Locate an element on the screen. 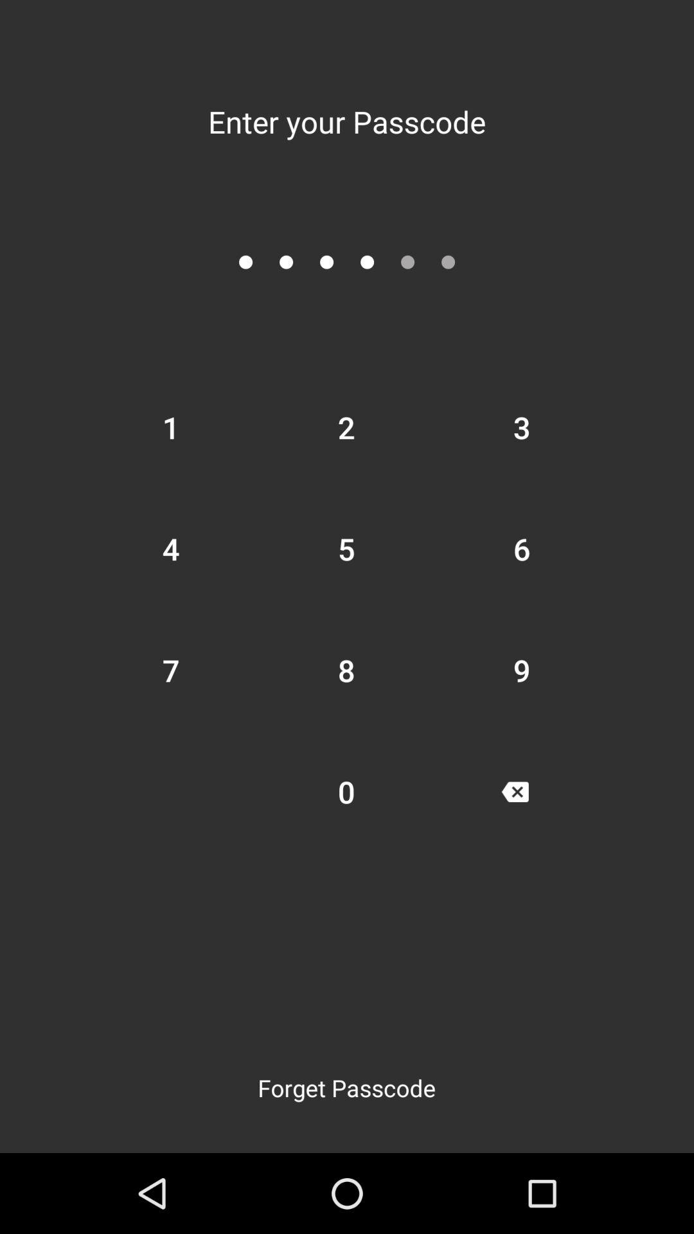  go to backspace is located at coordinates (515, 792).